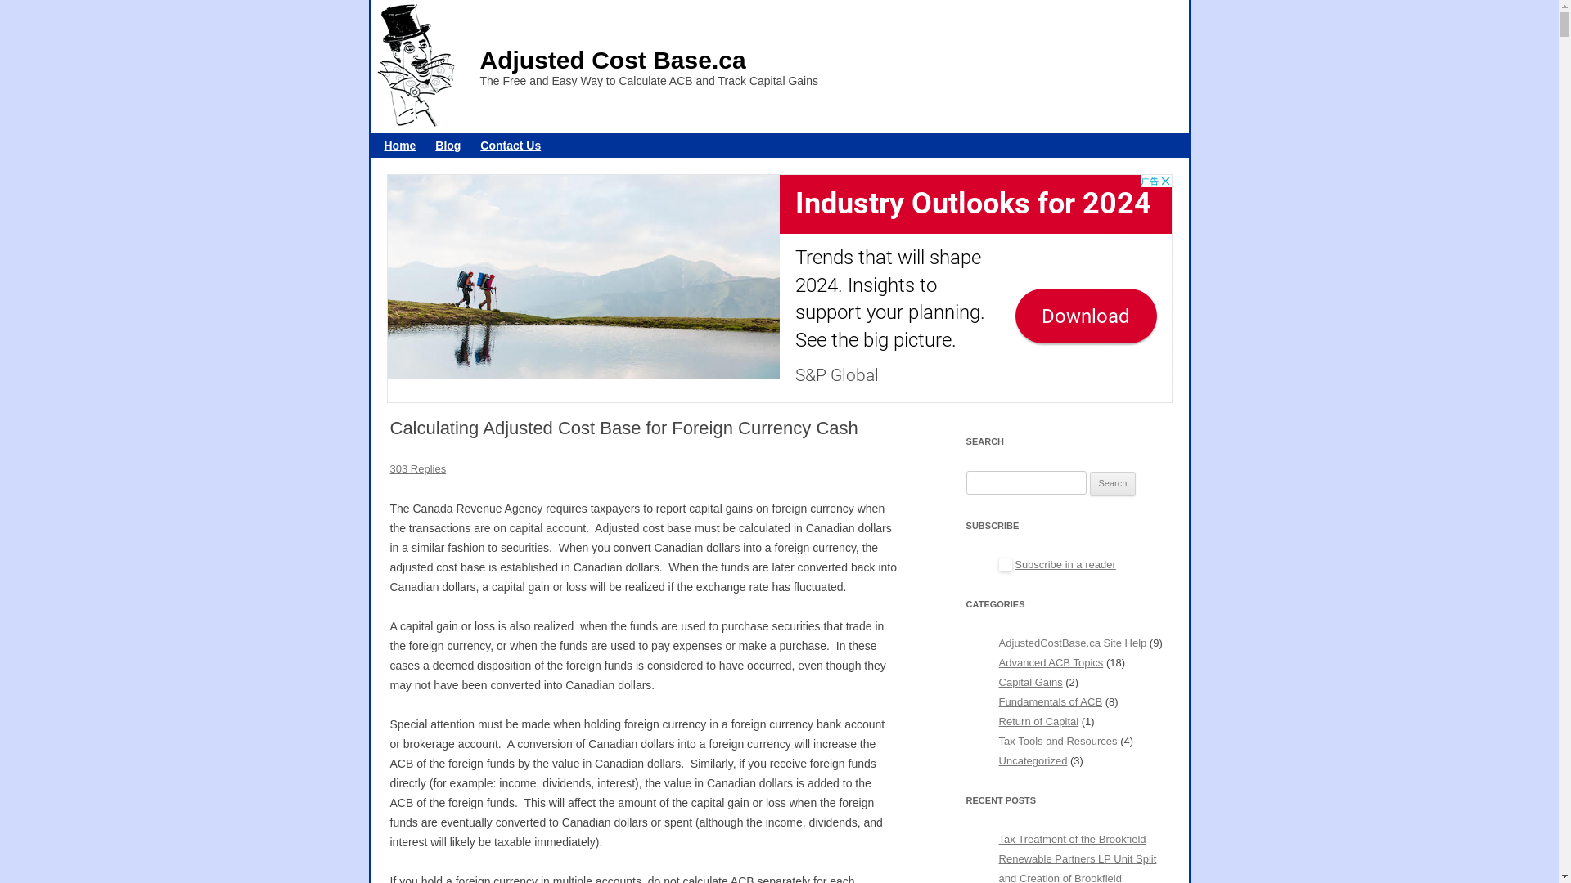 Image resolution: width=1571 pixels, height=883 pixels. I want to click on Search, so click(1113, 484).